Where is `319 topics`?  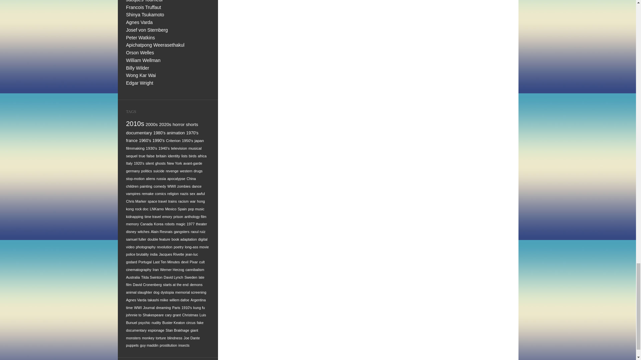 319 topics is located at coordinates (139, 133).